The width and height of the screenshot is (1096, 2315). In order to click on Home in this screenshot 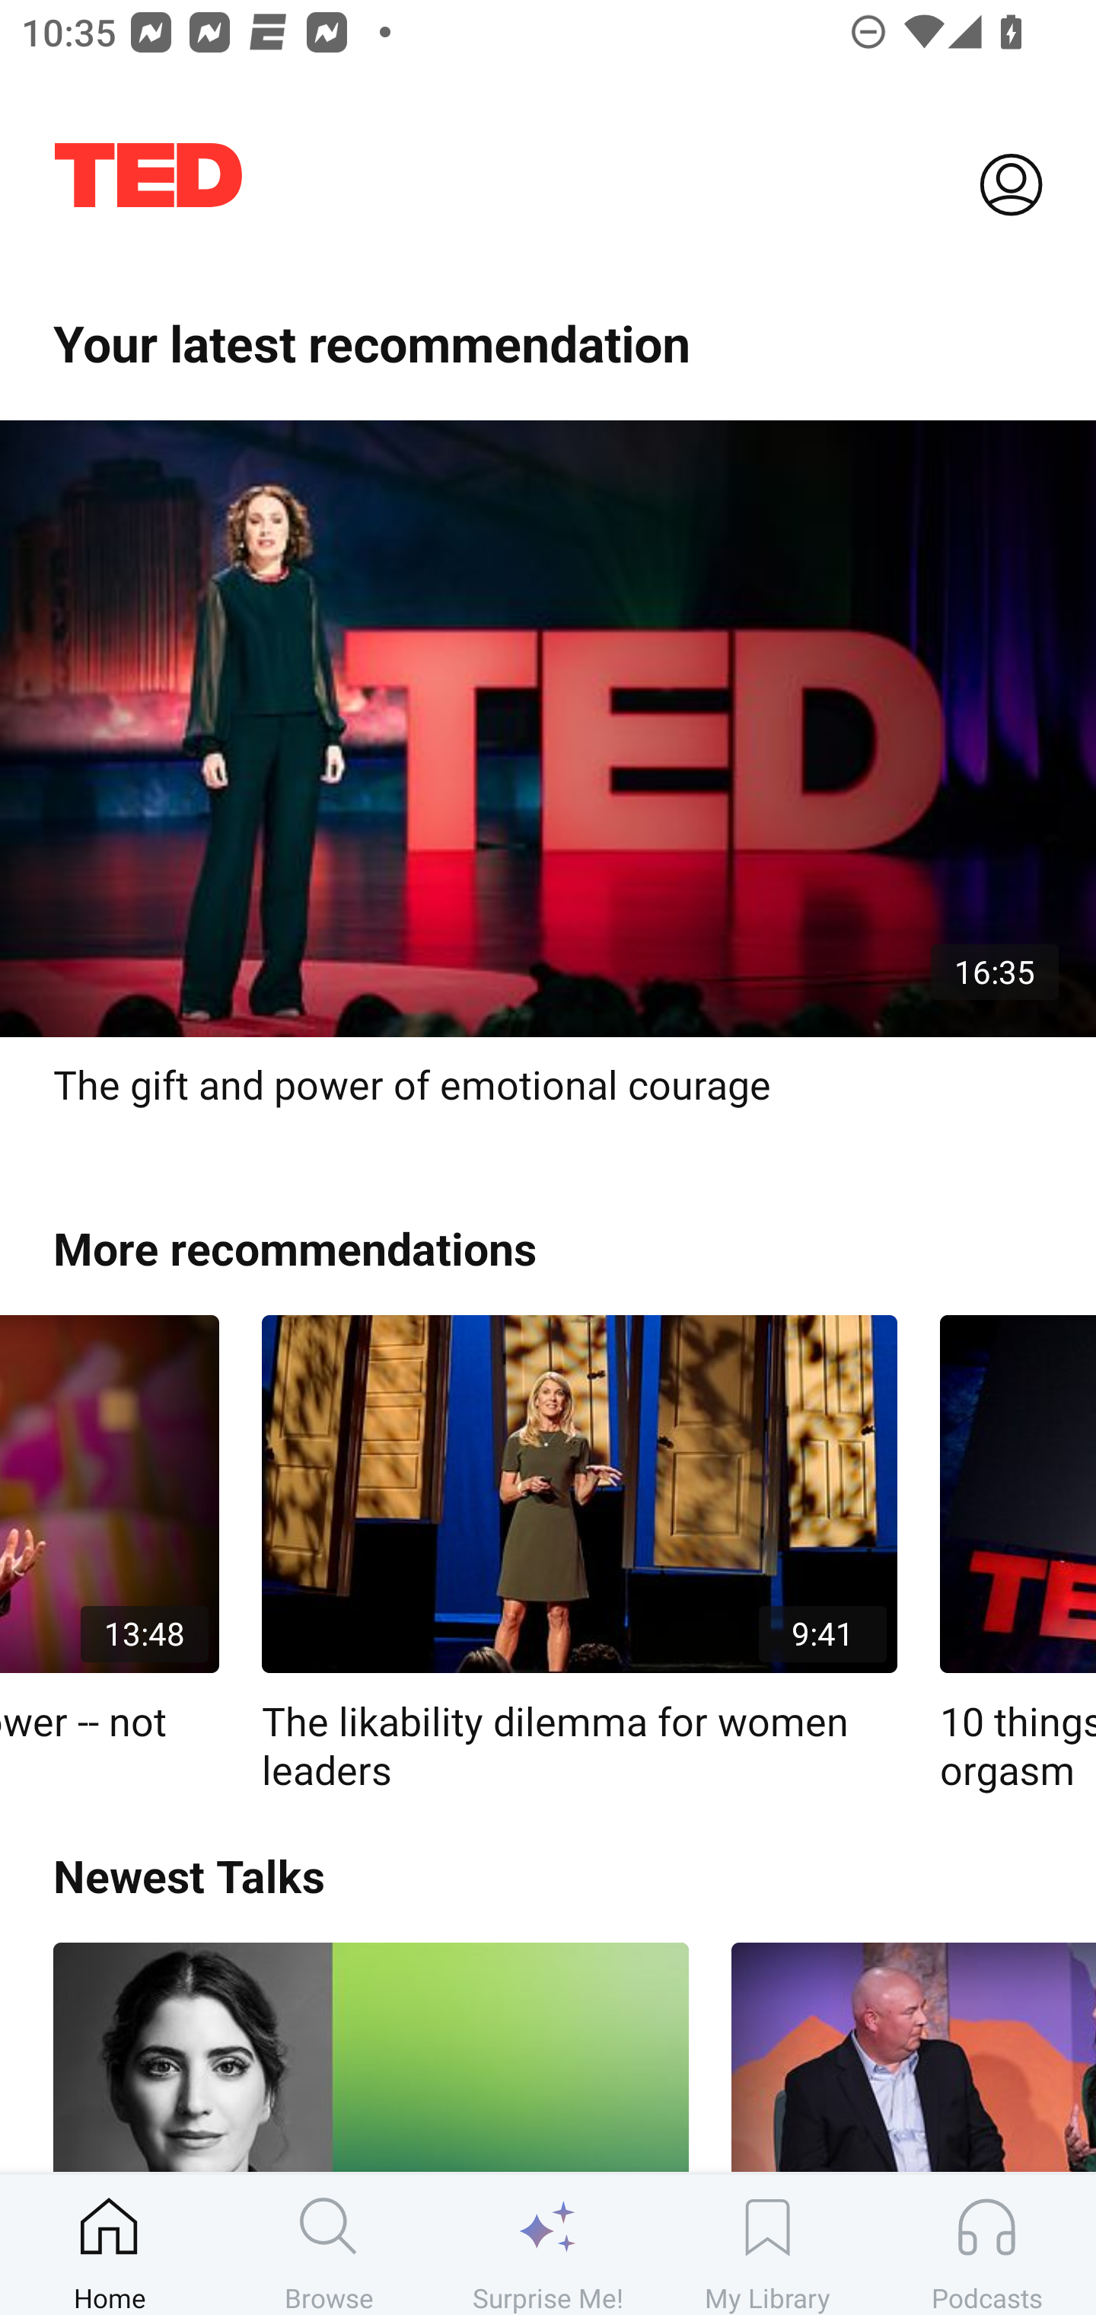, I will do `click(110, 2244)`.